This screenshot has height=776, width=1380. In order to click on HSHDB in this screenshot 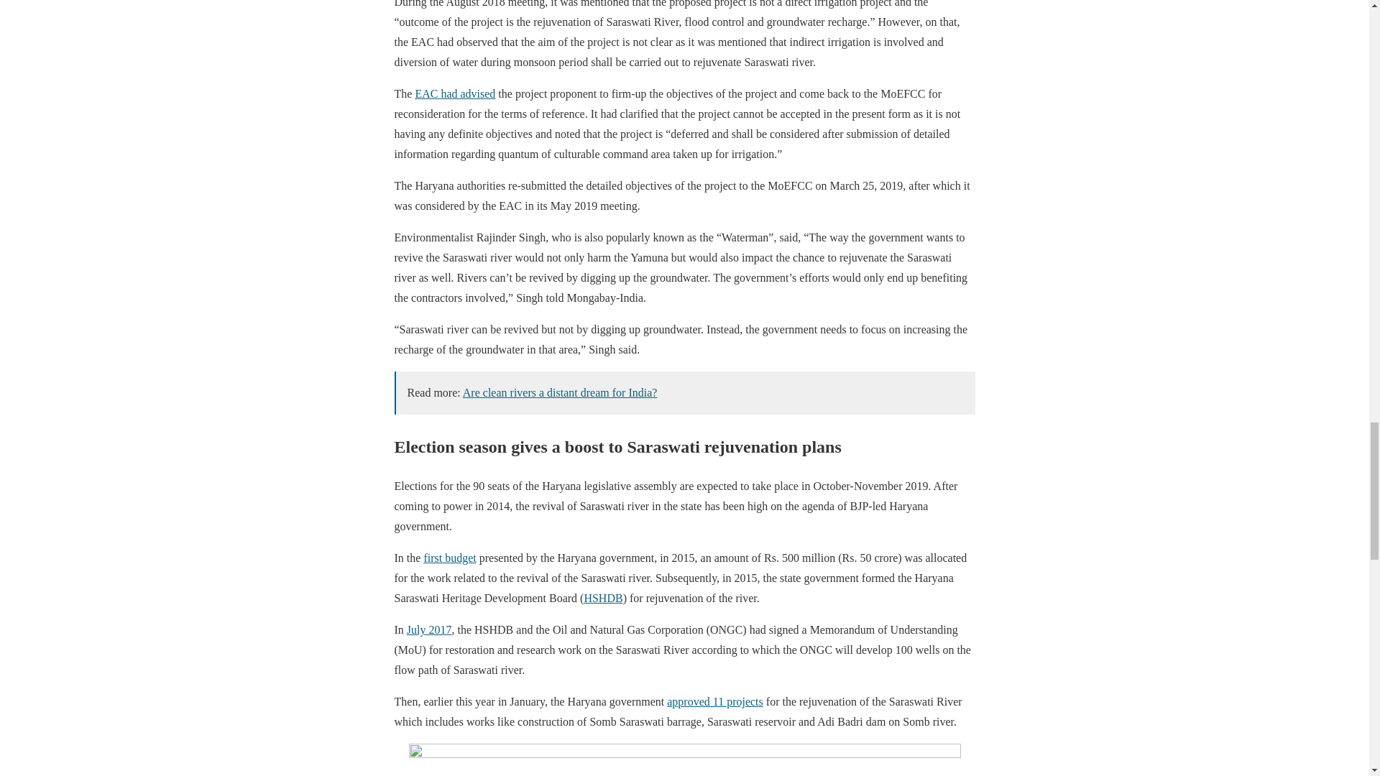, I will do `click(602, 598)`.